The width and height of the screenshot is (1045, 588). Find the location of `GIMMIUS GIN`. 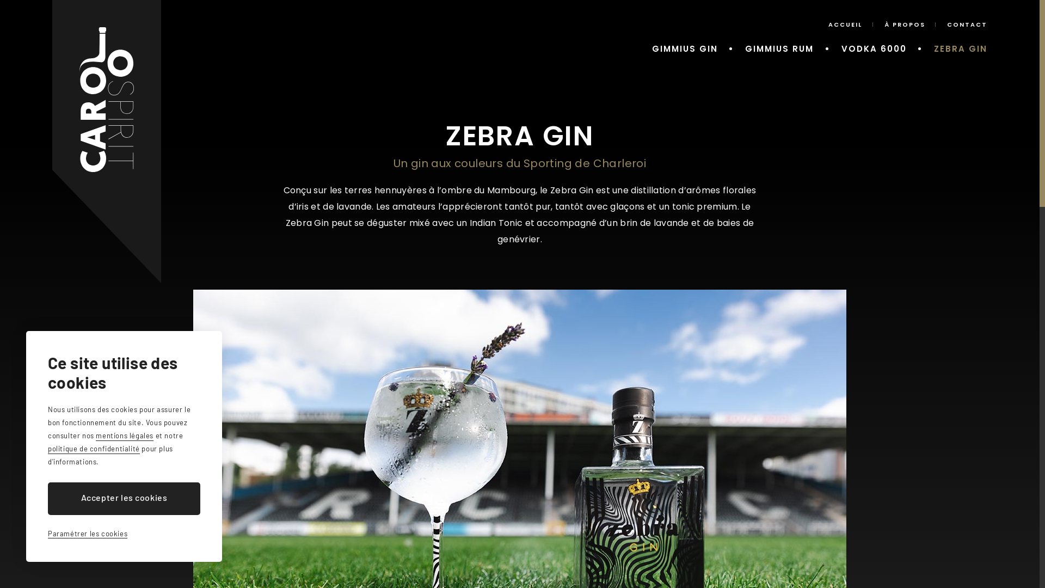

GIMMIUS GIN is located at coordinates (685, 49).